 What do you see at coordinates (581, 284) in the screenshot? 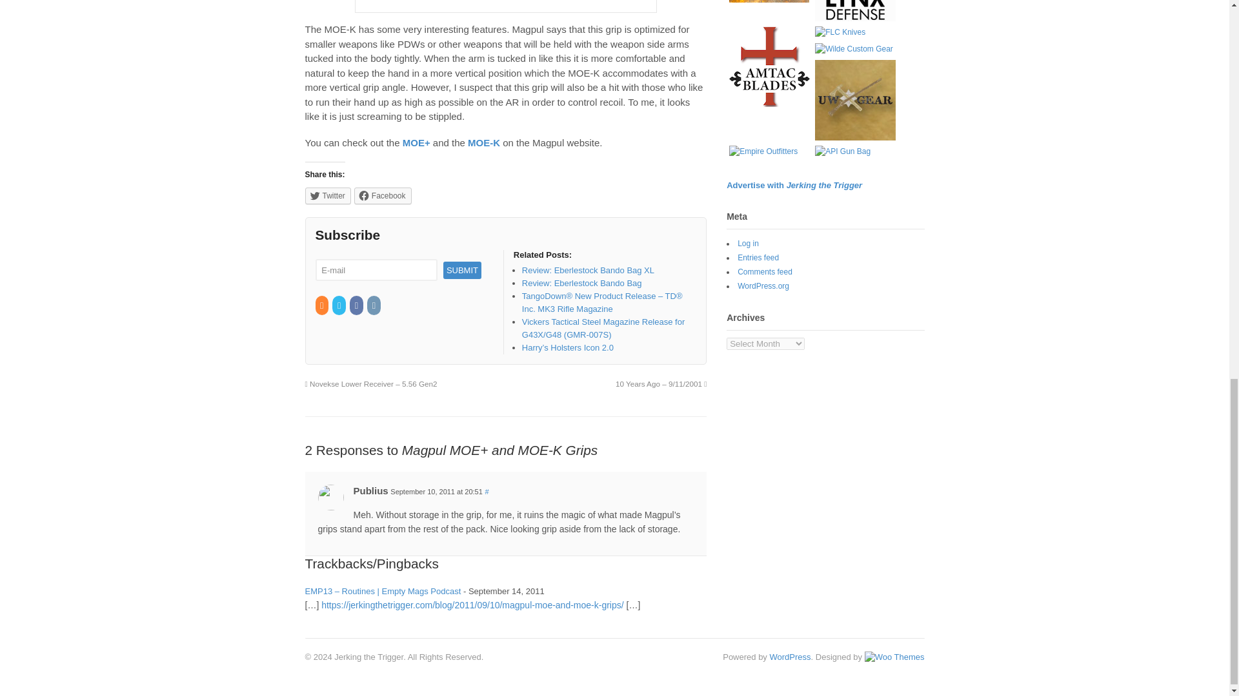
I see `Review: Eberlestock Bando Bag` at bounding box center [581, 284].